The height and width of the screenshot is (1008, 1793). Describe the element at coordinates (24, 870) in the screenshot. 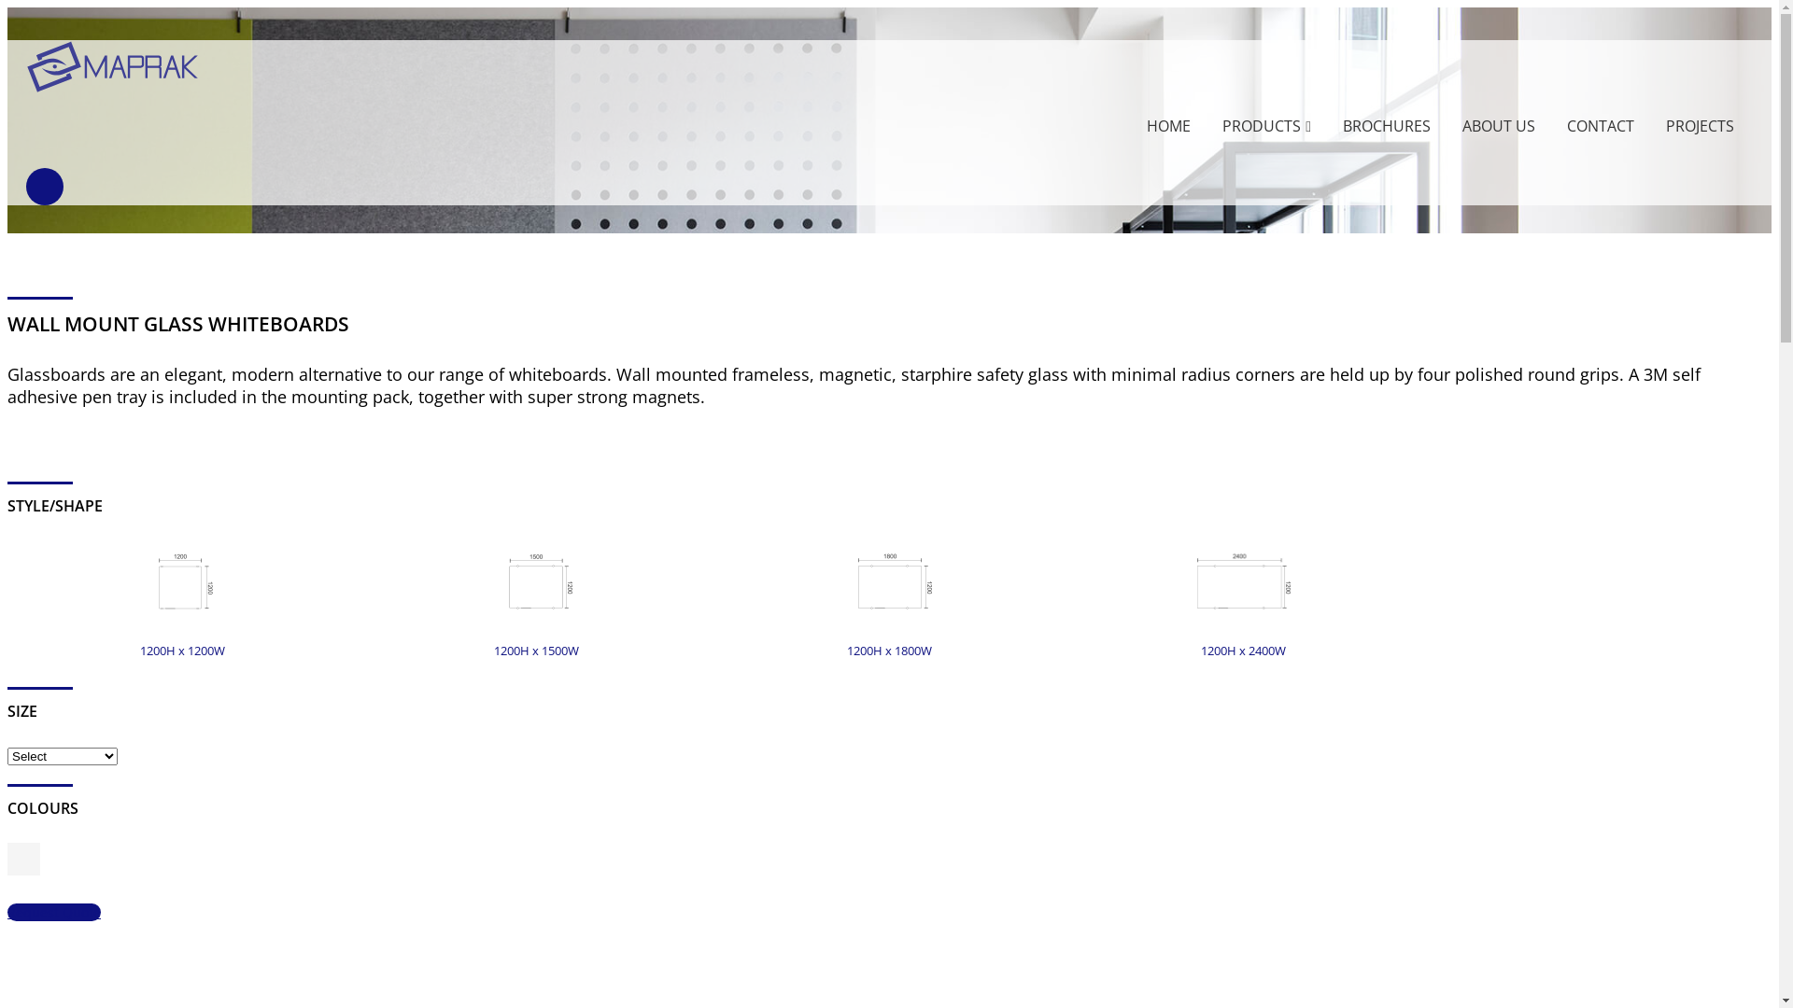

I see `White magnetic starphire safety glass` at that location.